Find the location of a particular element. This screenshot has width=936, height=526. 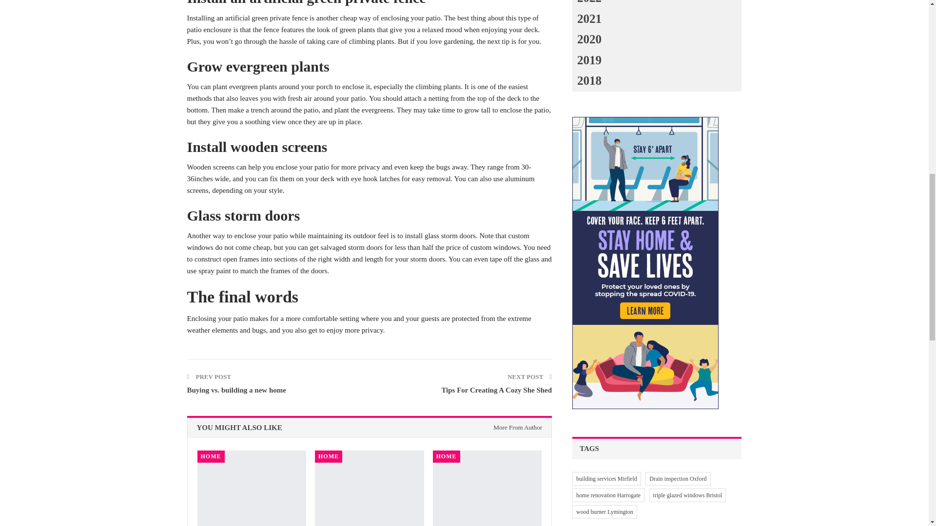

More From Author is located at coordinates (515, 427).